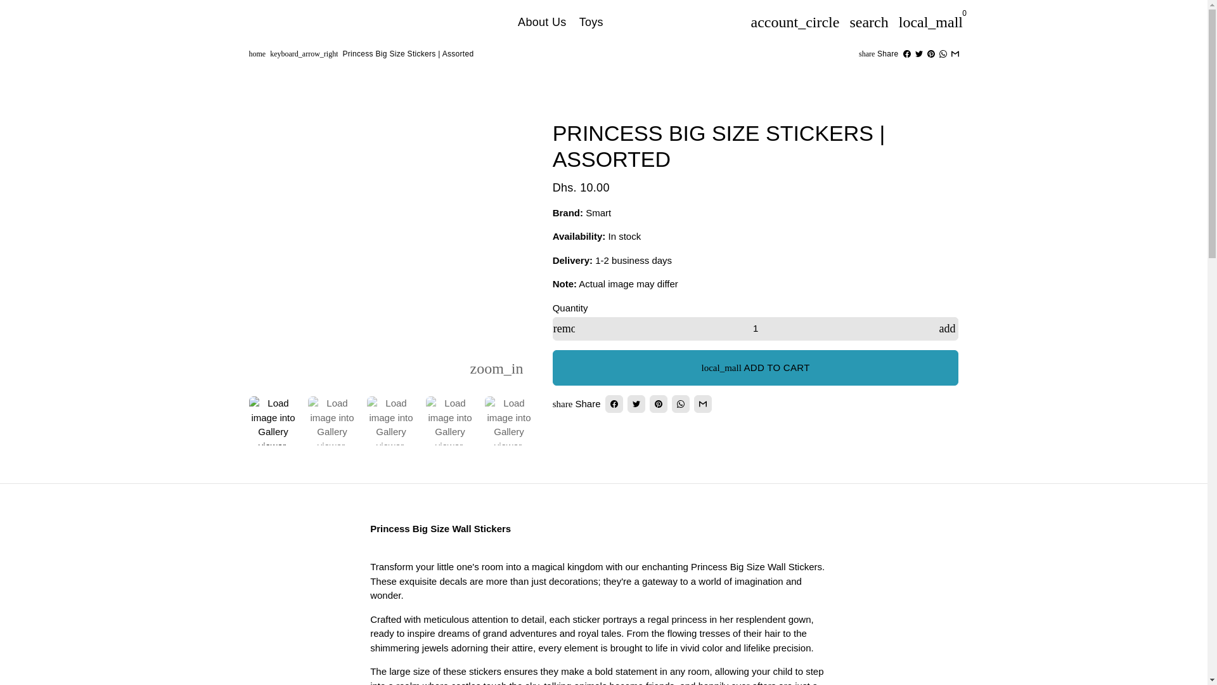  Describe the element at coordinates (868, 22) in the screenshot. I see `search` at that location.